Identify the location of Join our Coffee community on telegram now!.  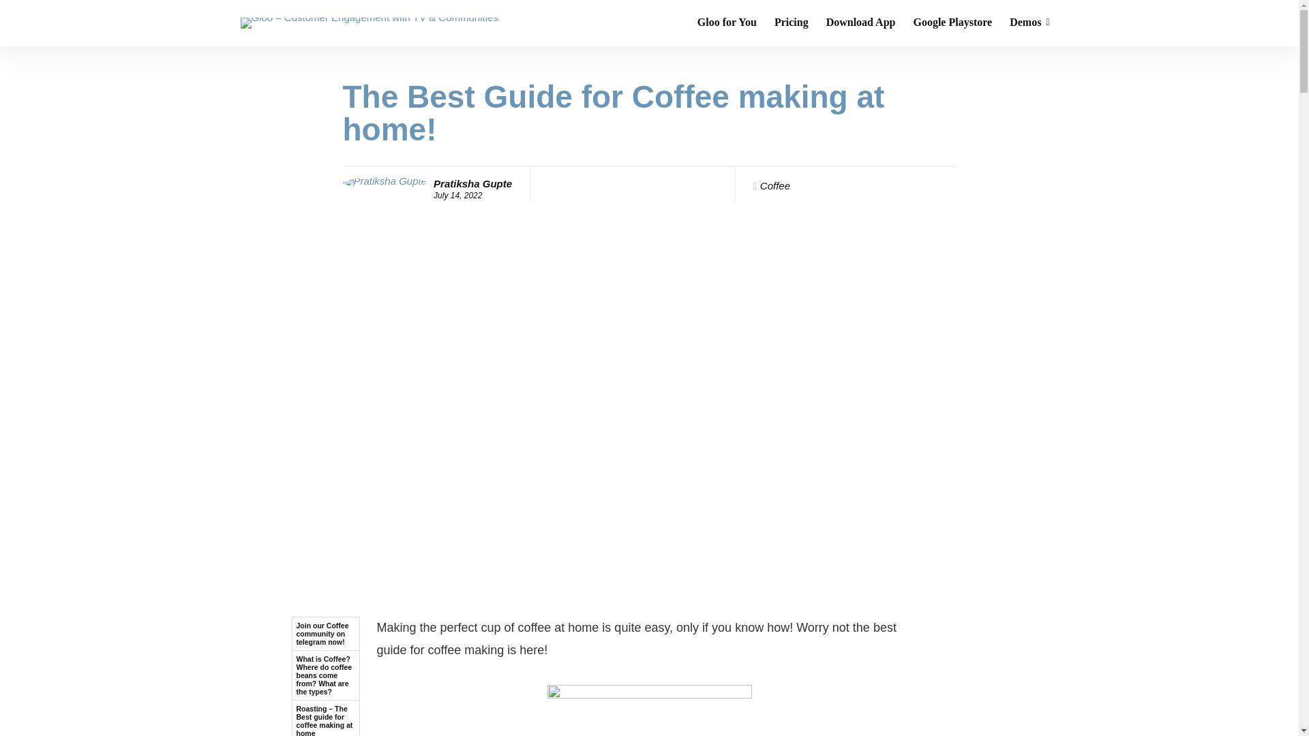
(325, 634).